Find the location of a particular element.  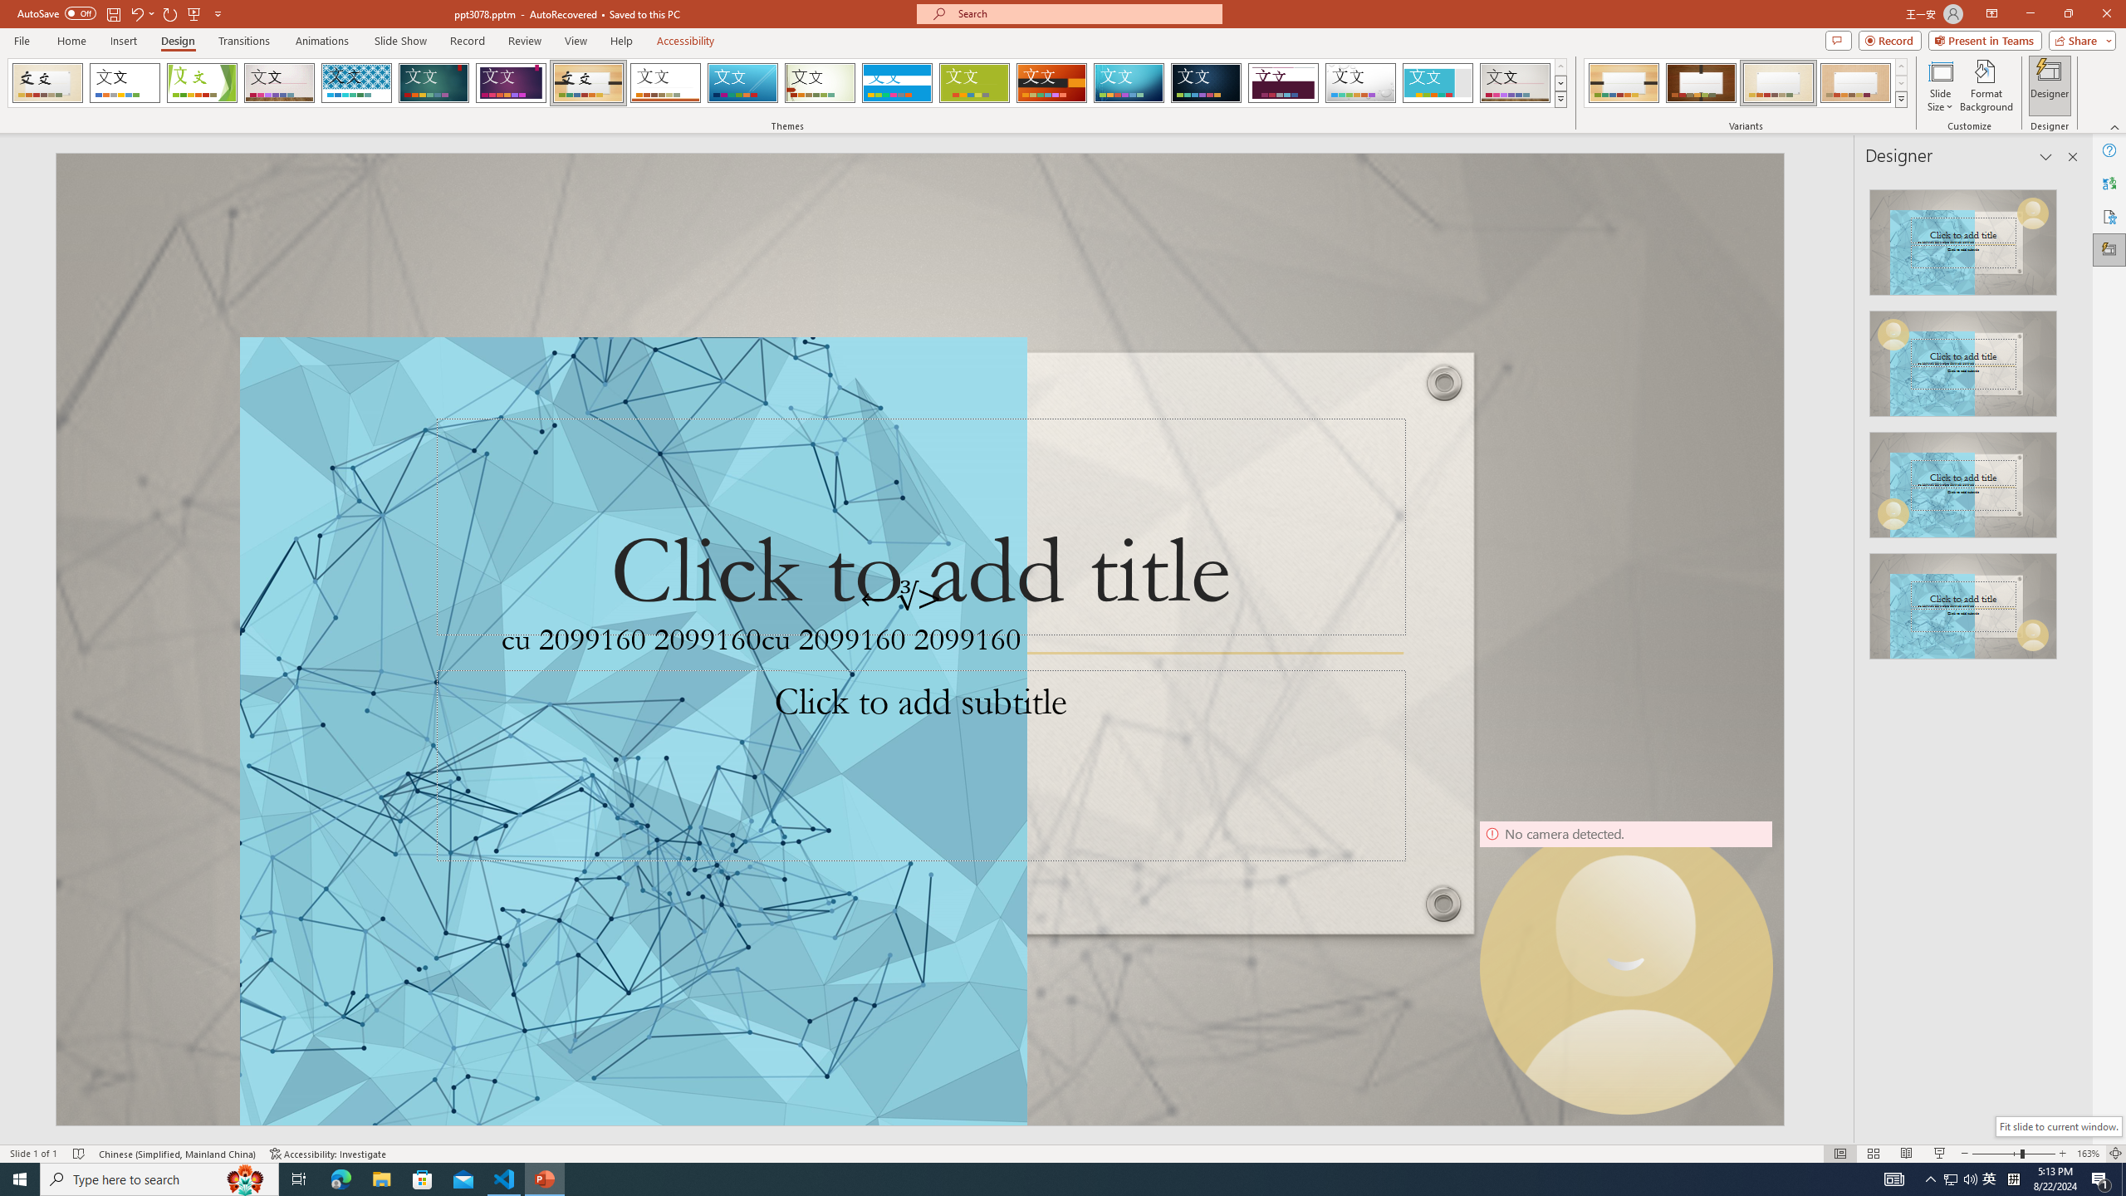

Ion Boardroom is located at coordinates (512, 83).